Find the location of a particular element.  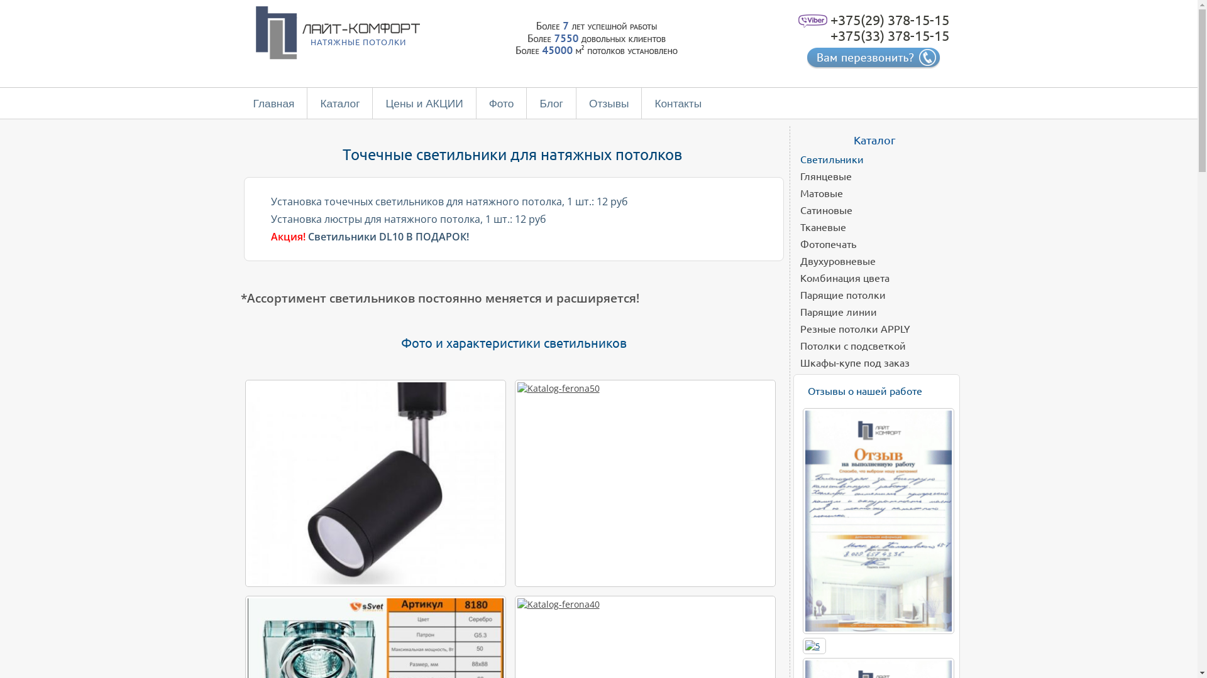

unnamed is located at coordinates (376, 483).